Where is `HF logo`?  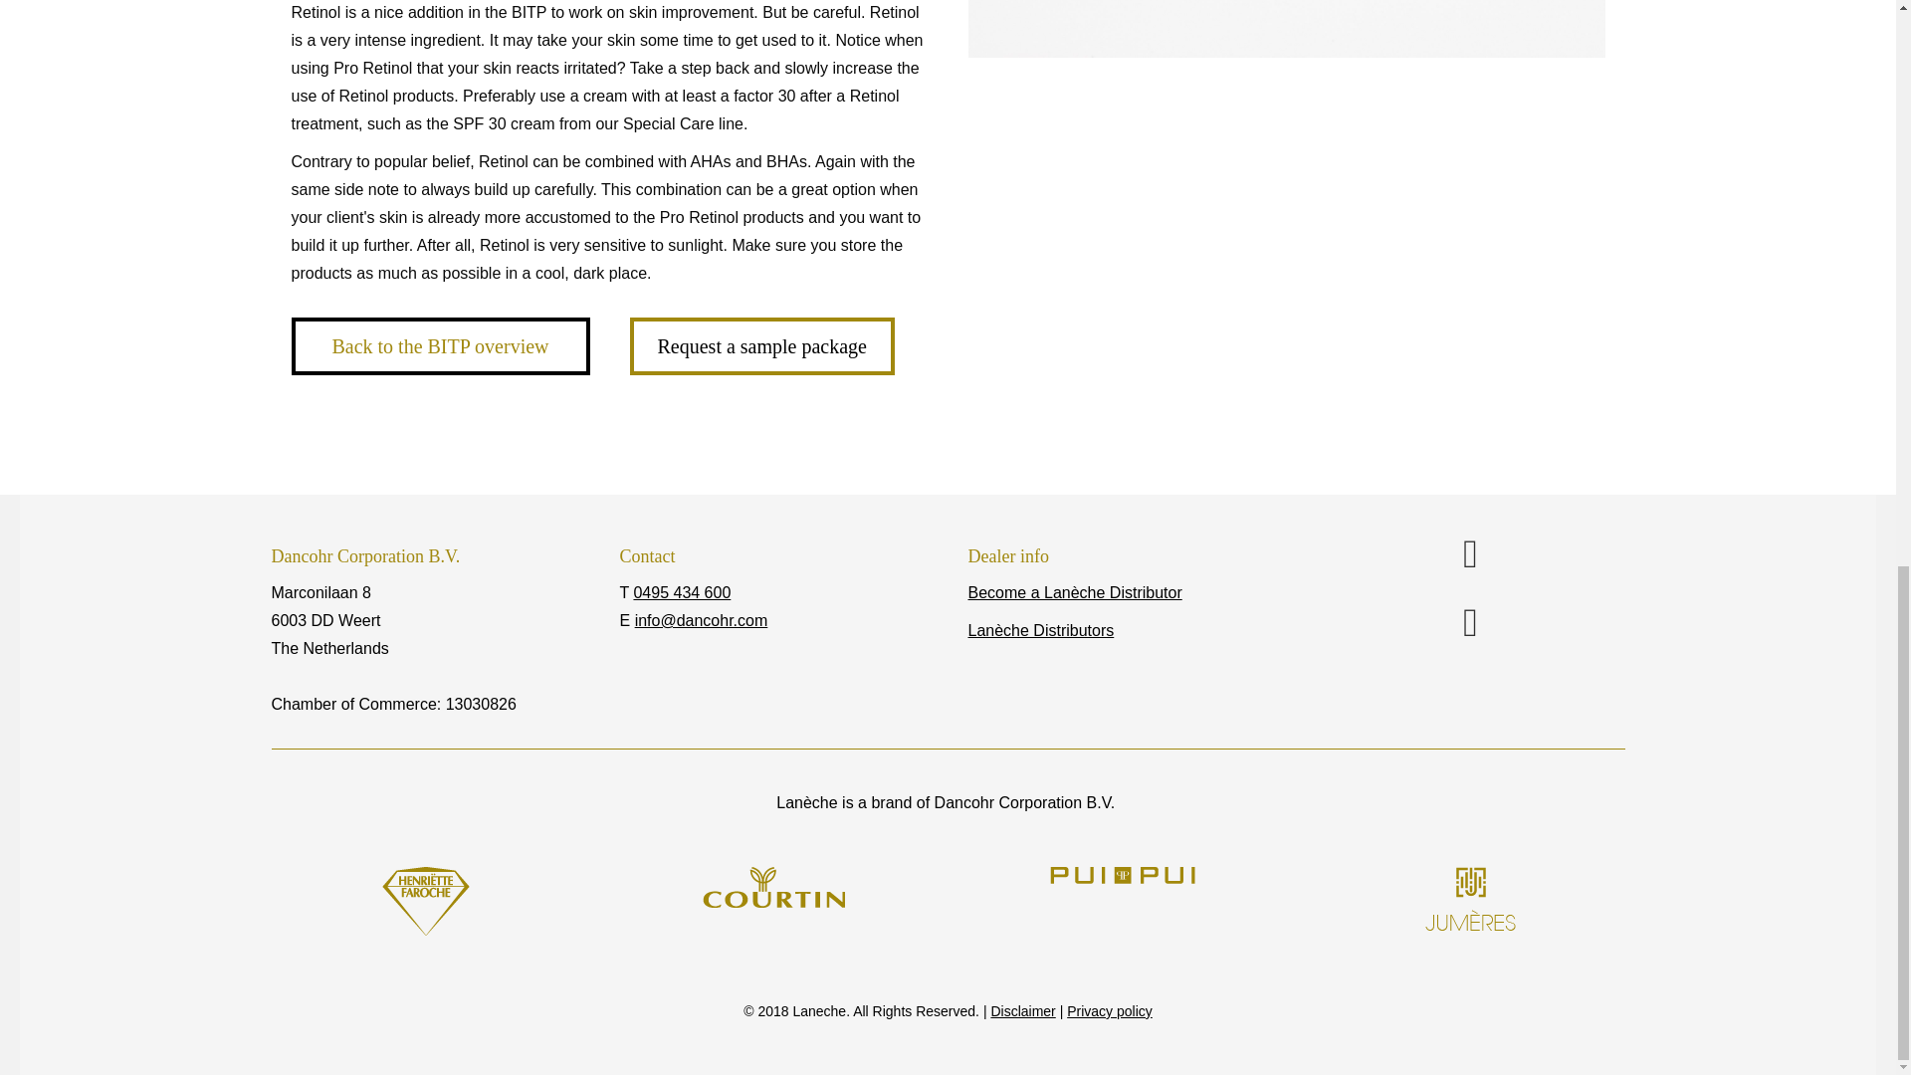 HF logo is located at coordinates (426, 900).